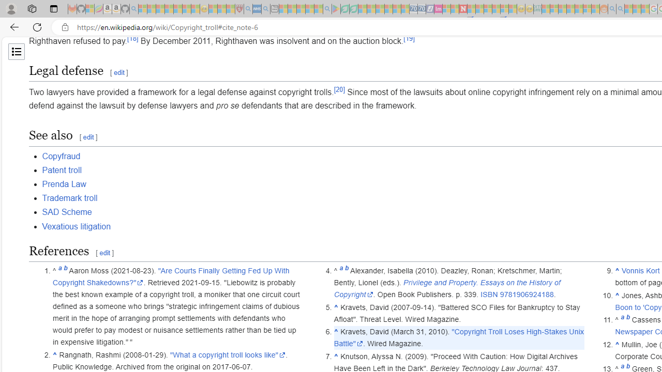 This screenshot has height=372, width=662. I want to click on b, so click(628, 320).